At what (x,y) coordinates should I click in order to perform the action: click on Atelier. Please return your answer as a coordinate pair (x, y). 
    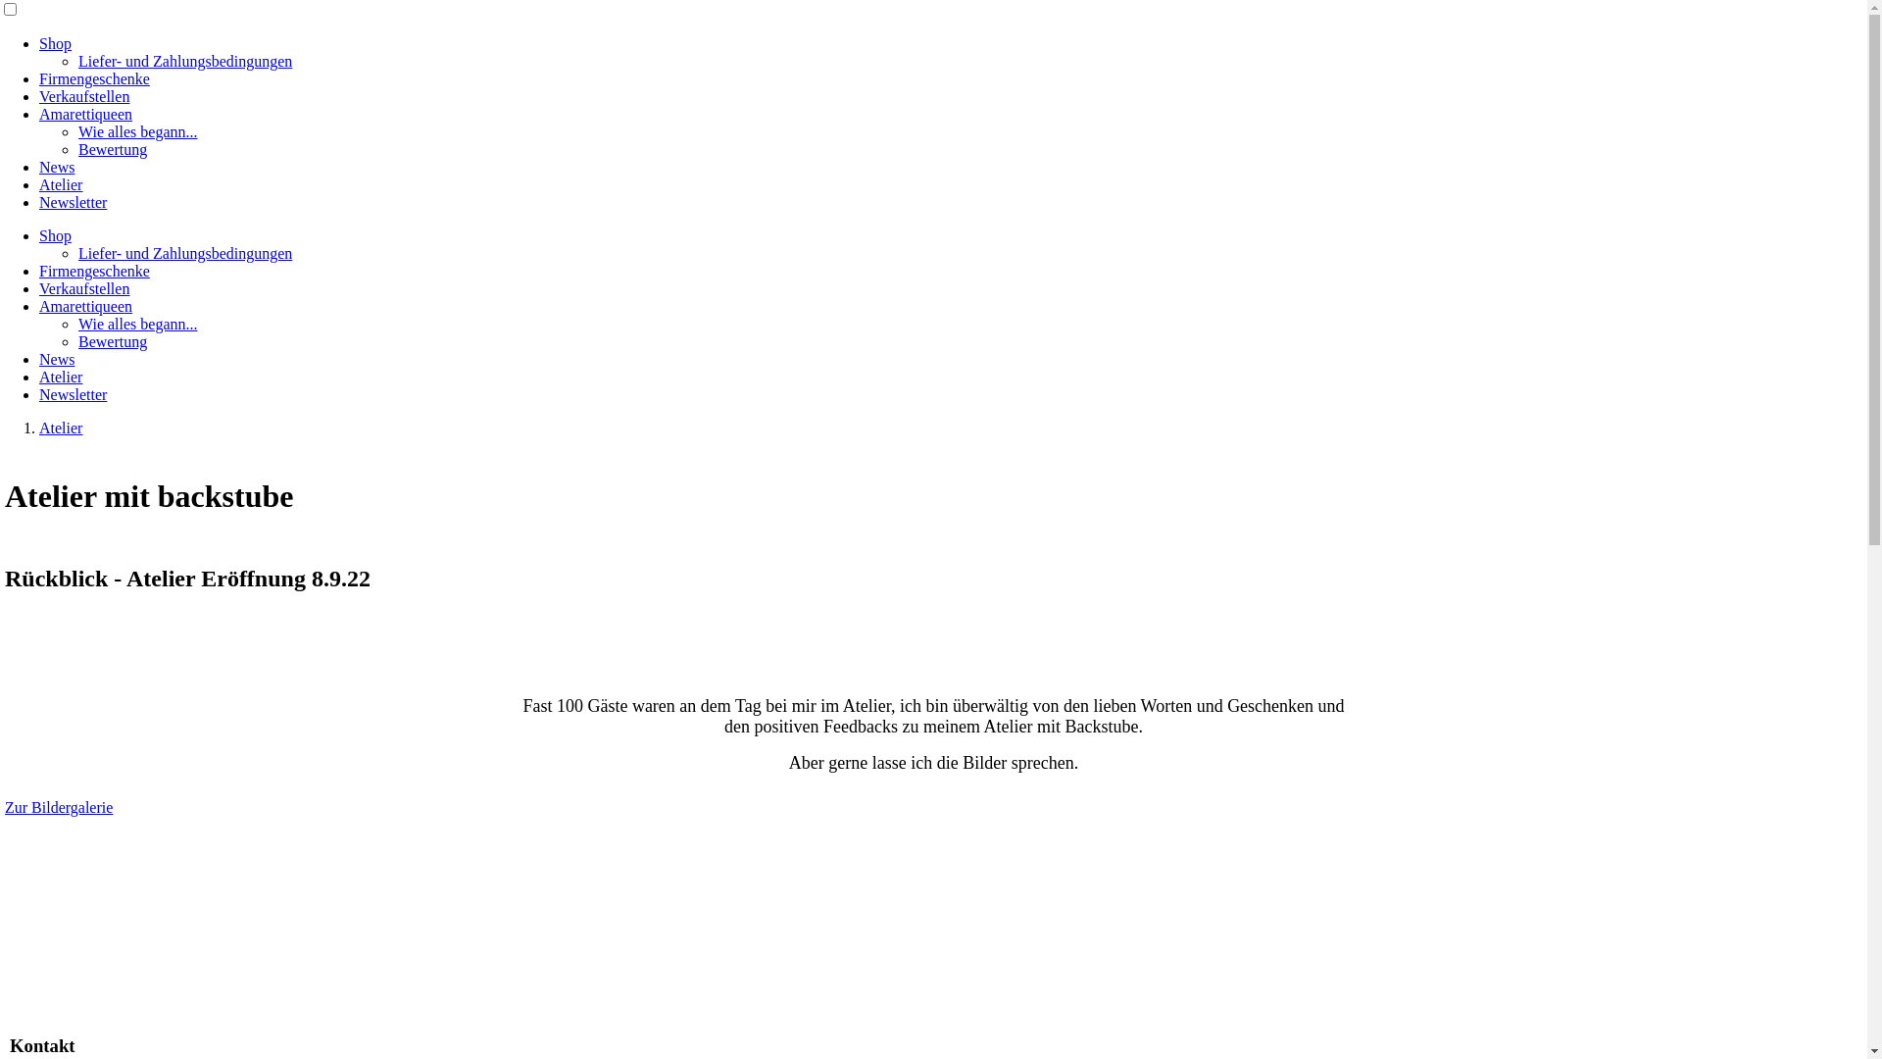
    Looking at the image, I should click on (61, 184).